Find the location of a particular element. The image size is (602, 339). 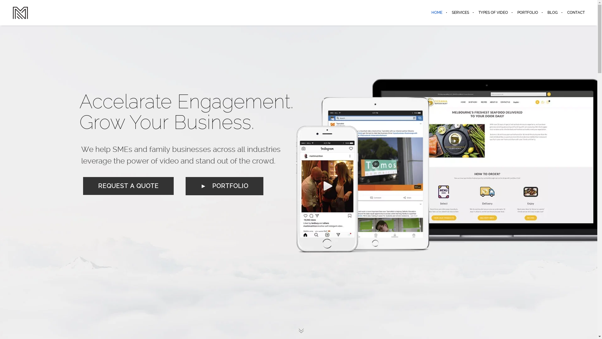

TYPES OF VIDEO is located at coordinates (493, 13).